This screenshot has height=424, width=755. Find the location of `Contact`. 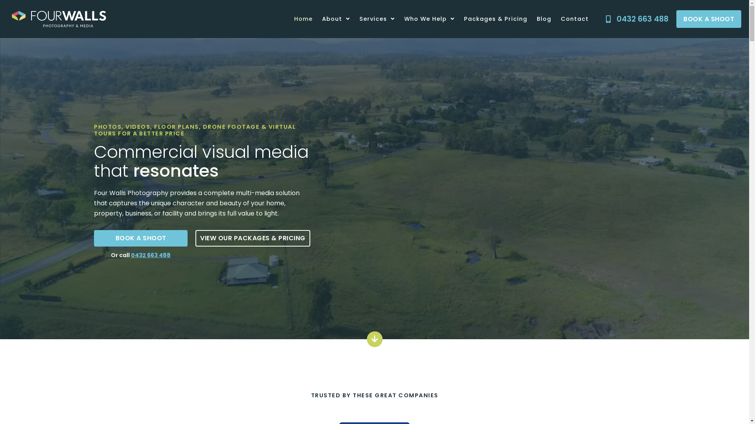

Contact is located at coordinates (575, 19).